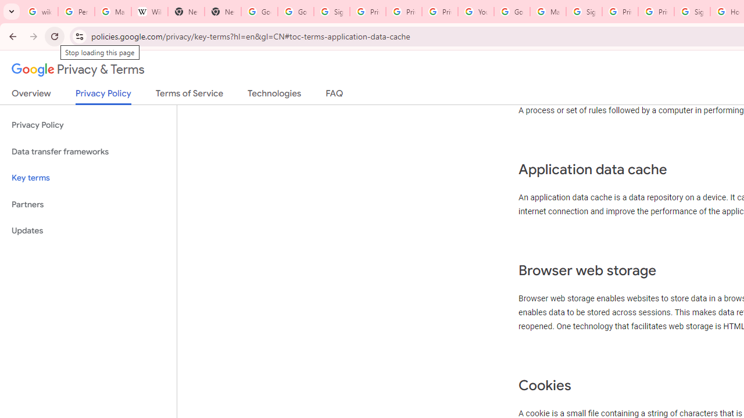  I want to click on YouTube, so click(475, 12).